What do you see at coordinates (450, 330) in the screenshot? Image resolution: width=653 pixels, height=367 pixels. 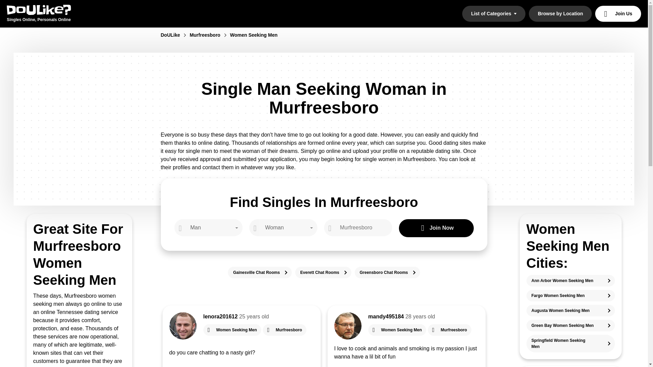 I see `Murfreesboro` at bounding box center [450, 330].